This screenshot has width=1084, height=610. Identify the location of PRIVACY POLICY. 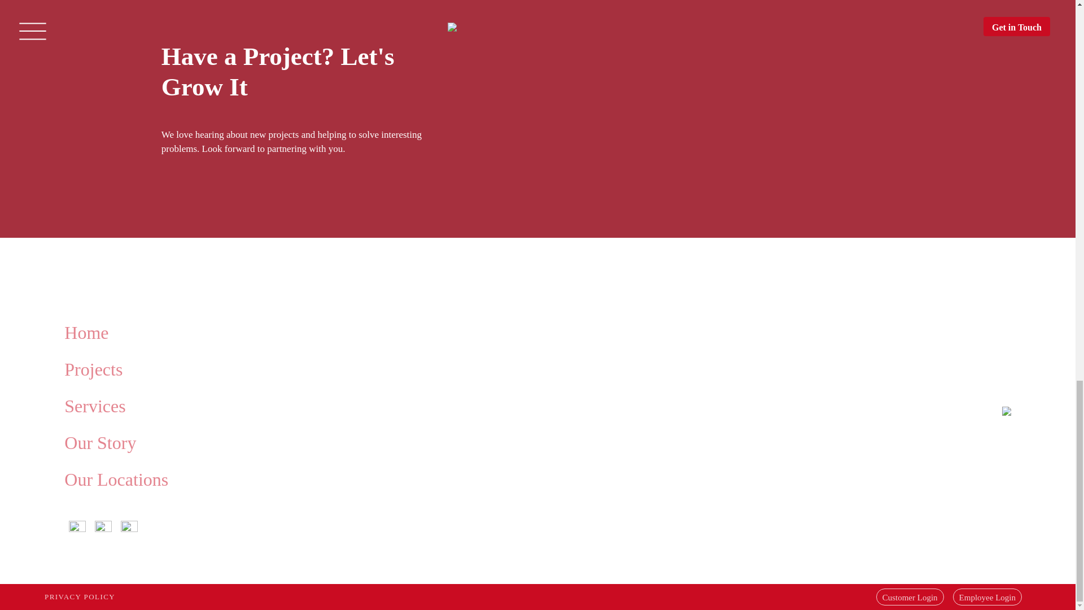
(79, 596).